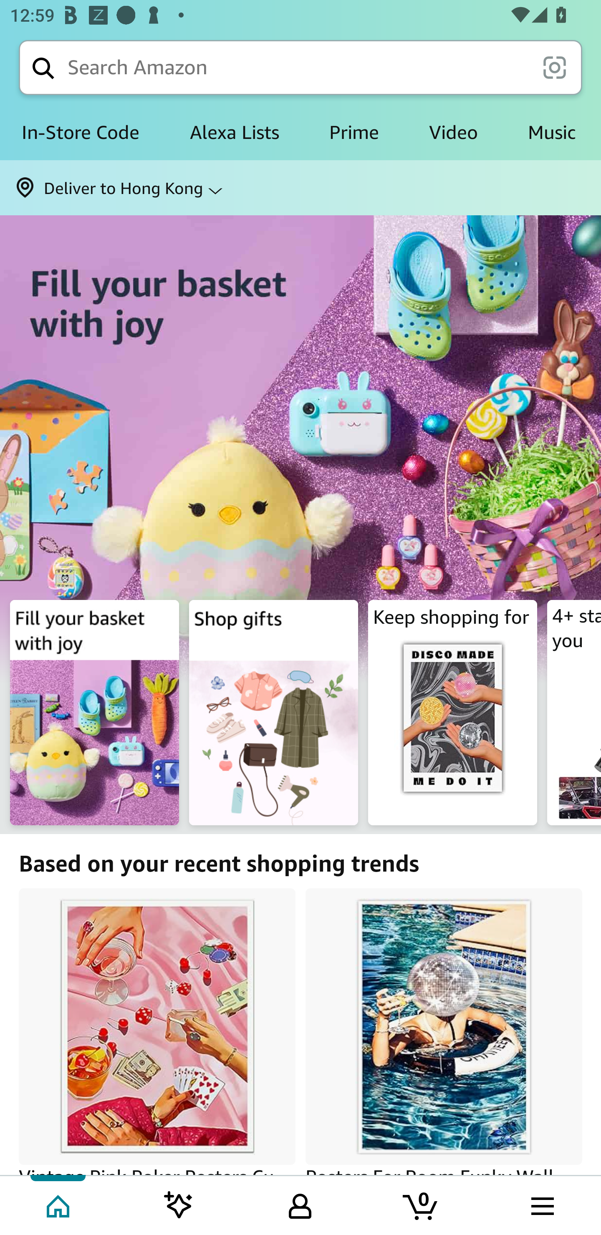 The width and height of the screenshot is (601, 1235). What do you see at coordinates (300, 188) in the screenshot?
I see `Deliver to Hong Kong ⌵` at bounding box center [300, 188].